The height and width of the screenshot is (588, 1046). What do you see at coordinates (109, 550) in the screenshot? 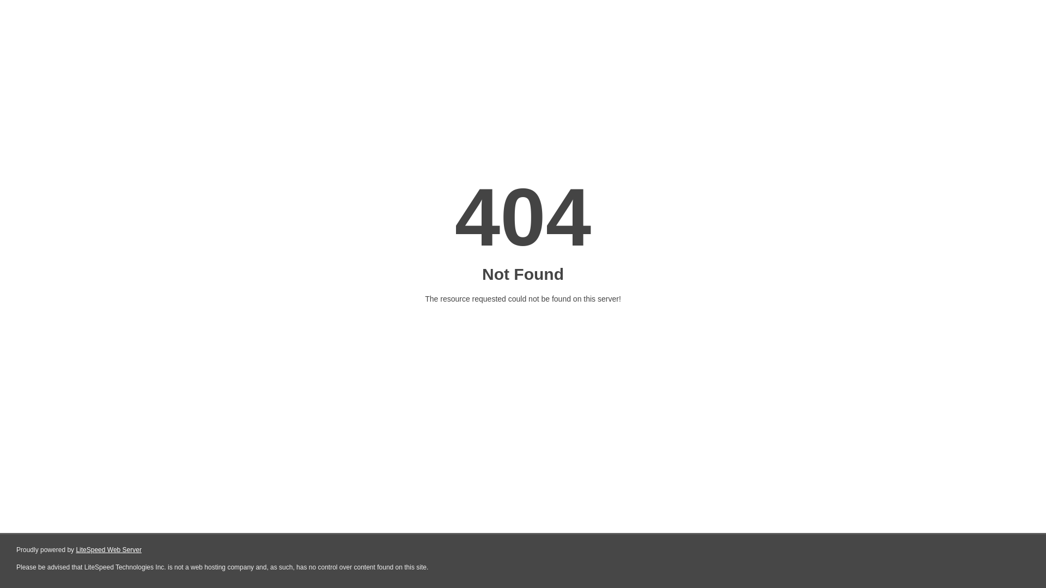
I see `LiteSpeed Web Server` at bounding box center [109, 550].